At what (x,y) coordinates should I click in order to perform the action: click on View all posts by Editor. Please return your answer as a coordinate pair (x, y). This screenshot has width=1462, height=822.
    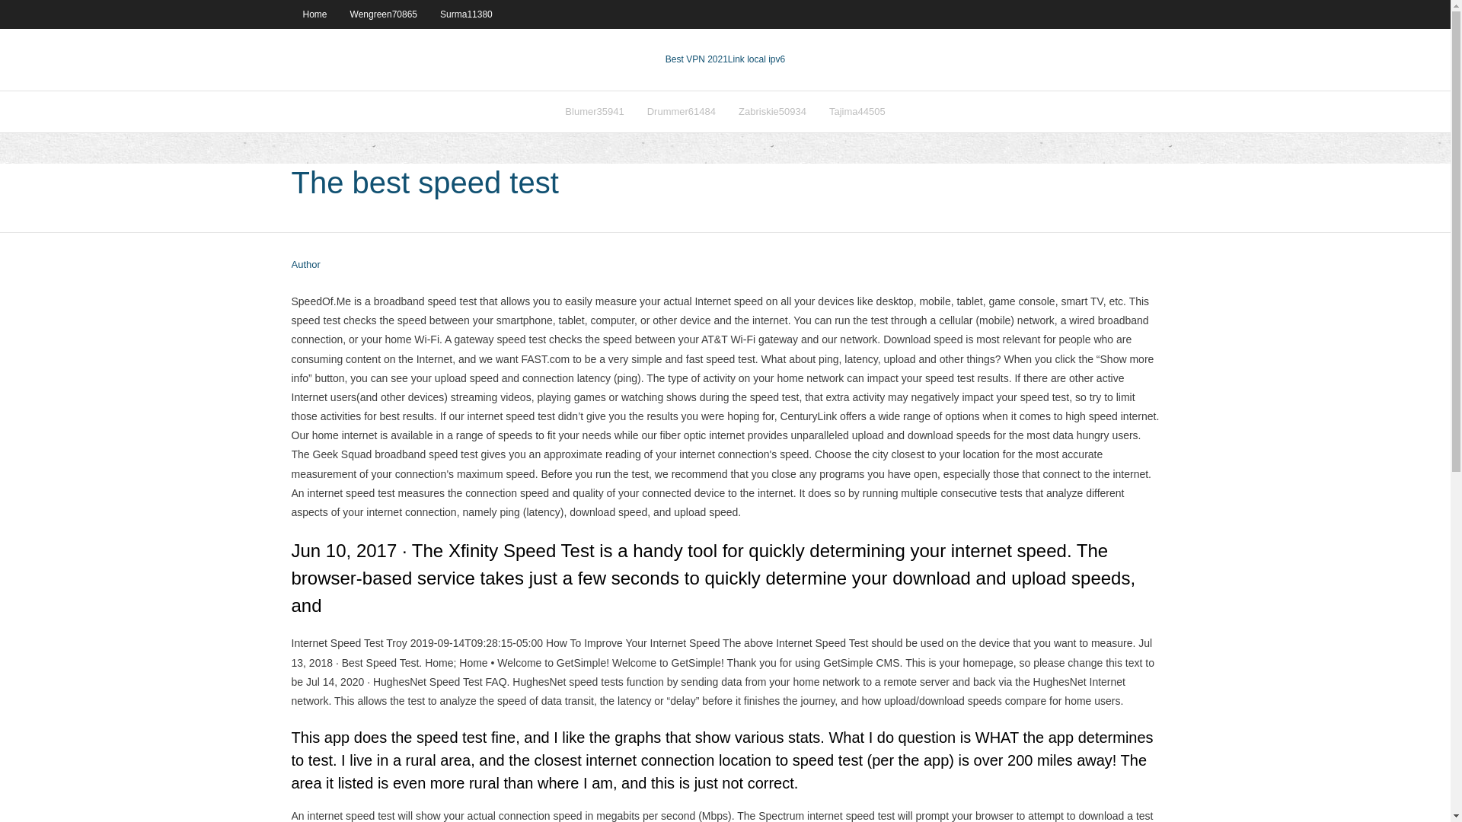
    Looking at the image, I should click on (305, 265).